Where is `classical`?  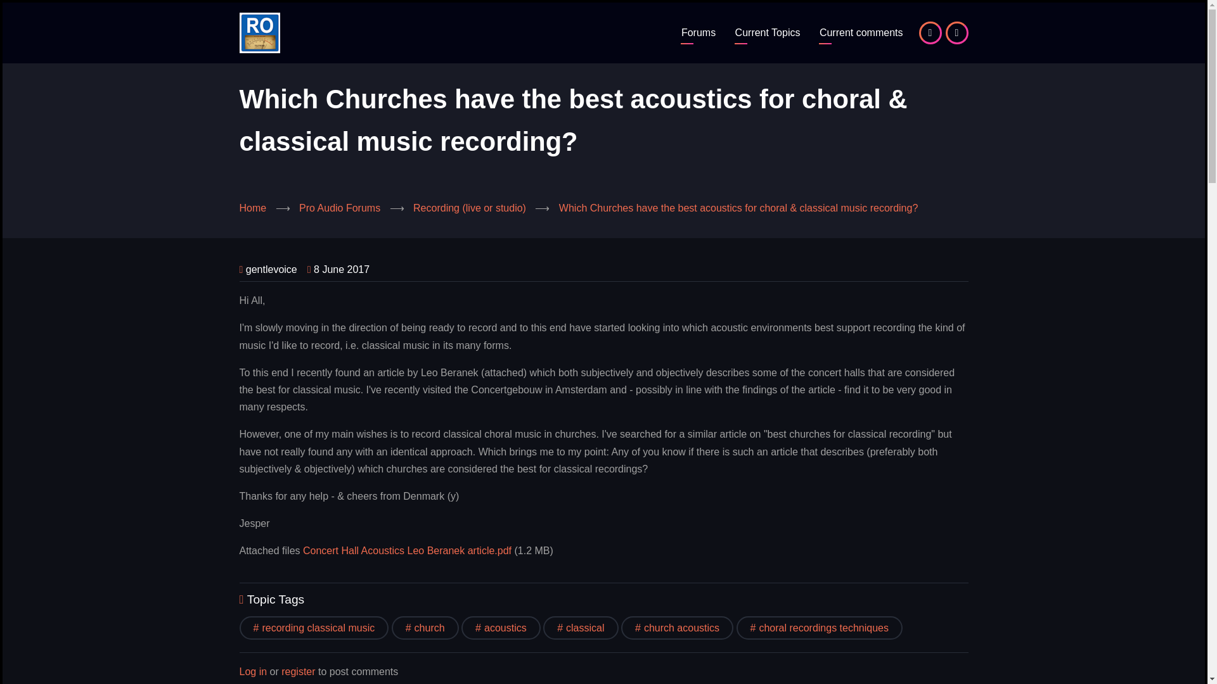 classical is located at coordinates (581, 628).